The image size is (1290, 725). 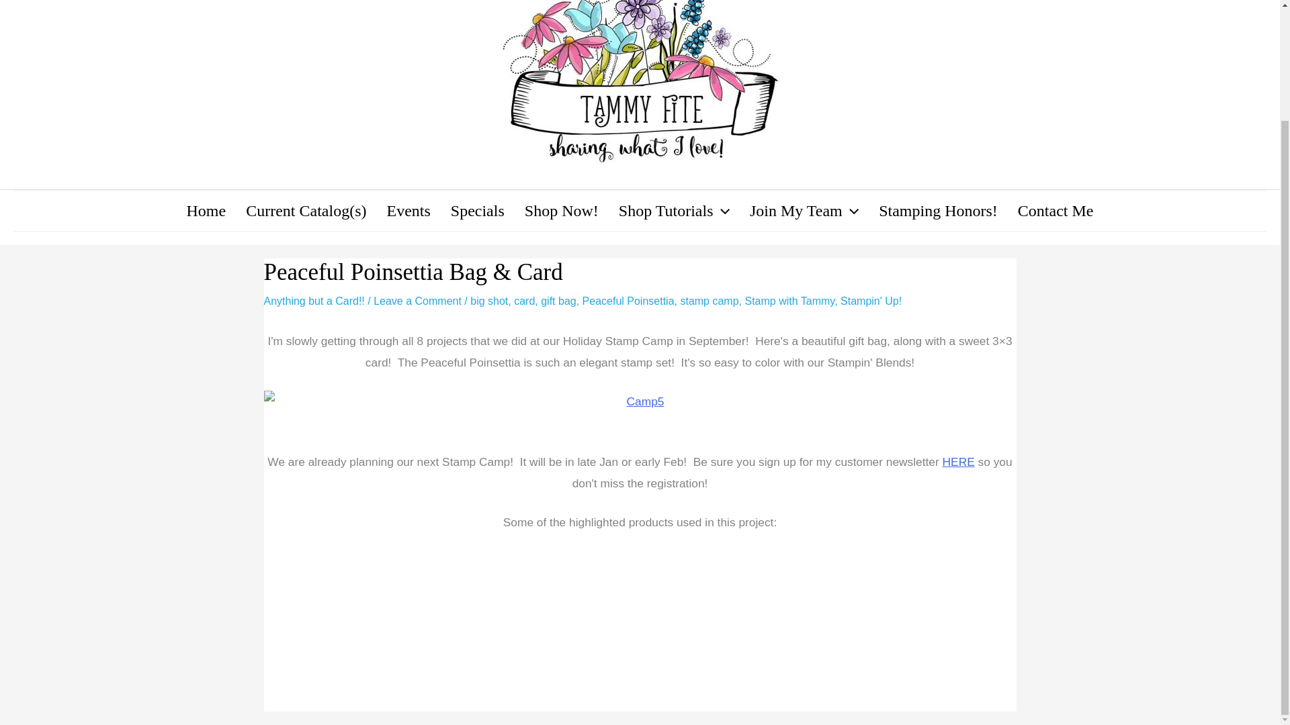 What do you see at coordinates (629, 301) in the screenshot?
I see `Peaceful Poinsettia` at bounding box center [629, 301].